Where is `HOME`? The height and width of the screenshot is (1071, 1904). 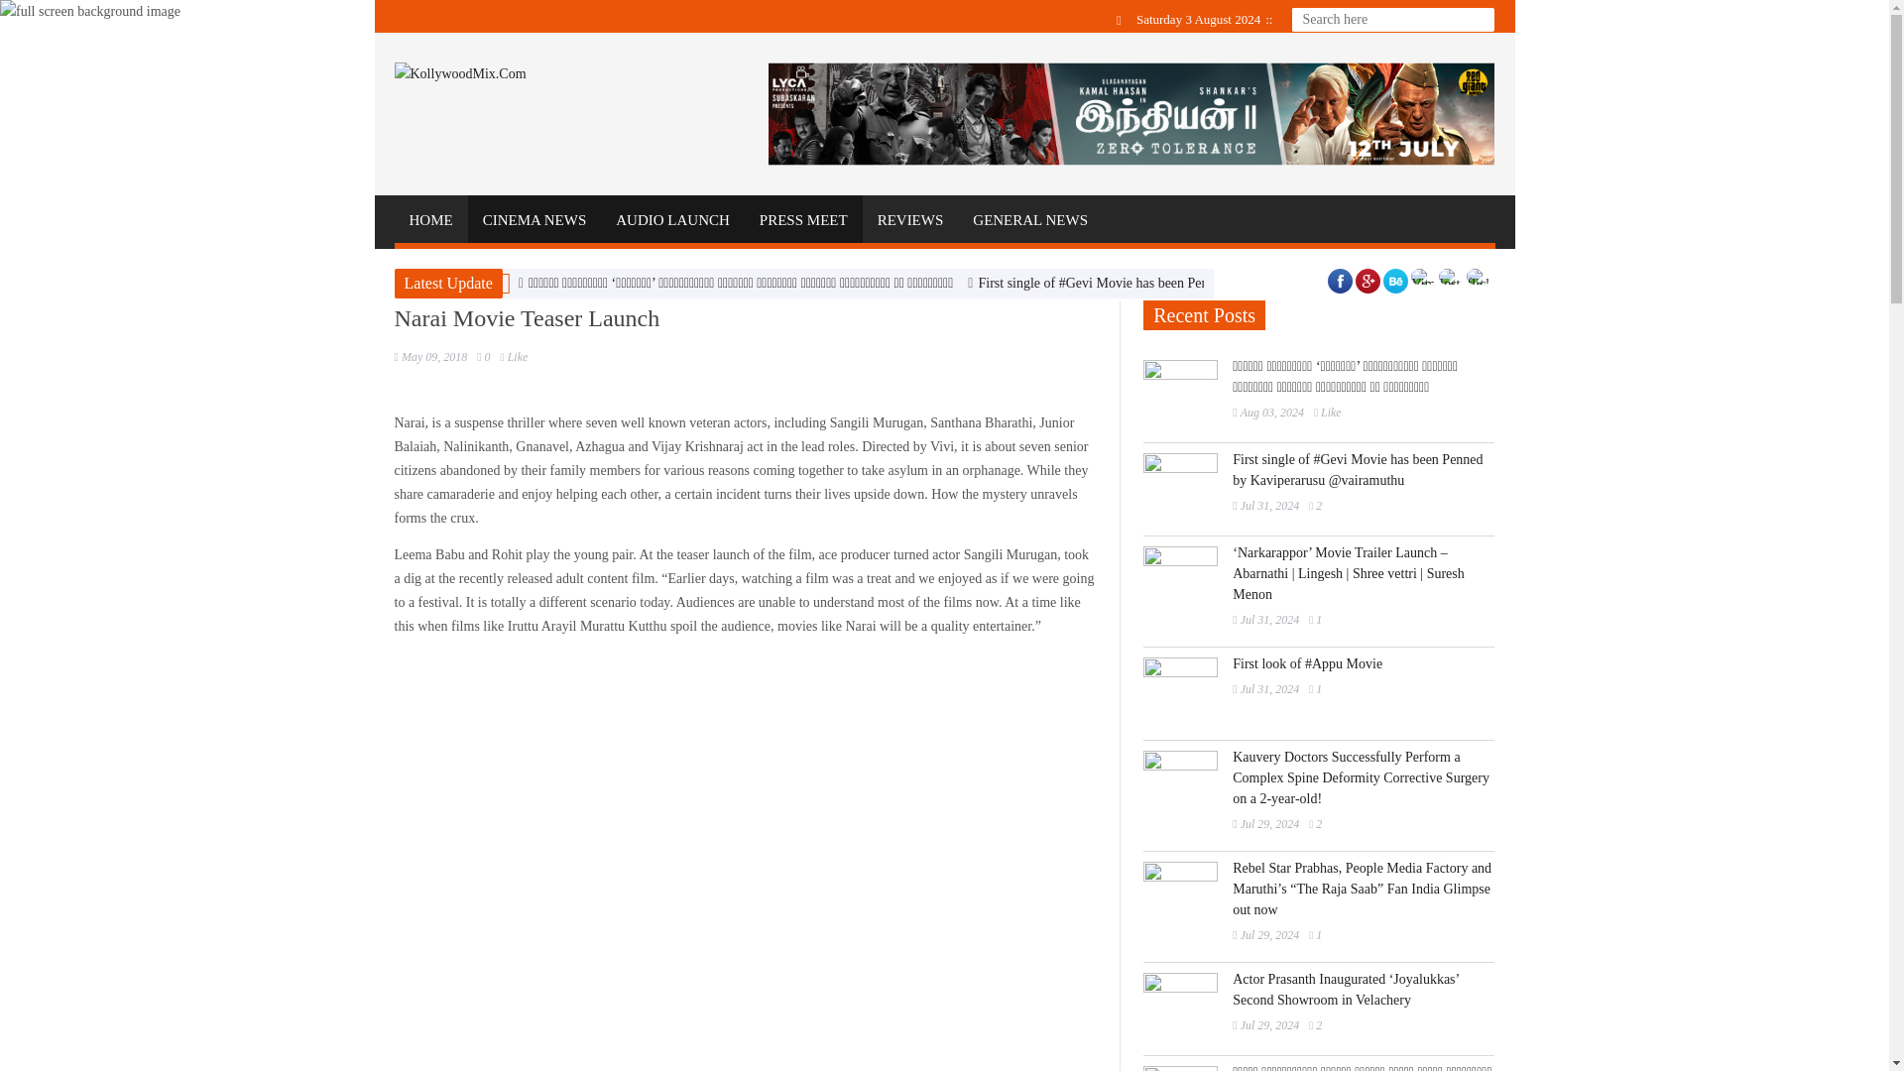 HOME is located at coordinates (430, 220).